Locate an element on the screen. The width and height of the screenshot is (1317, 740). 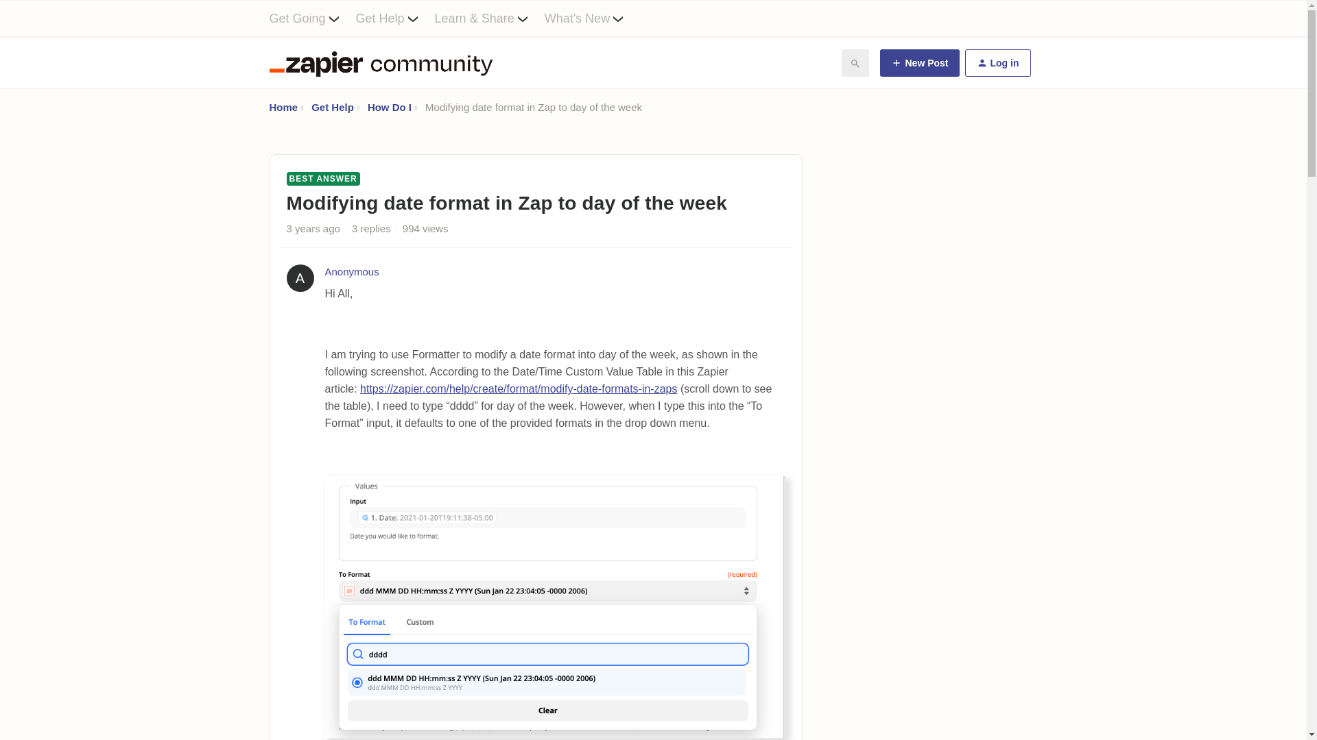
Get Help is located at coordinates (332, 107).